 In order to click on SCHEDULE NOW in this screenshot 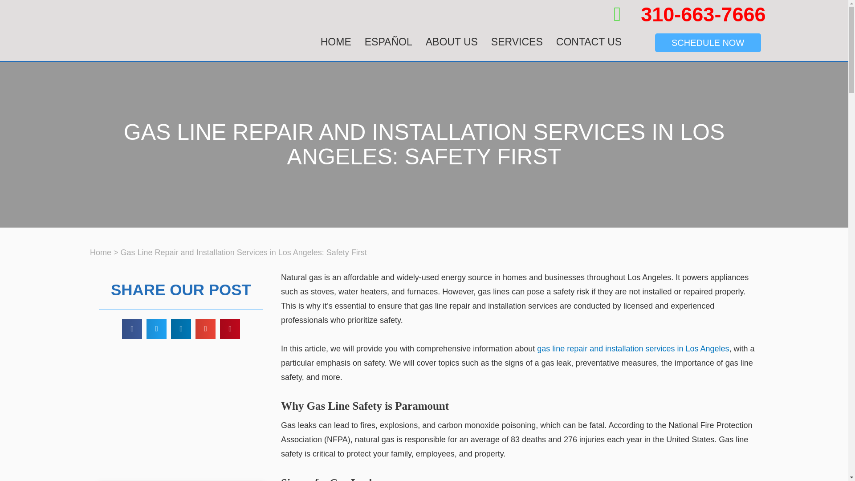, I will do `click(708, 42)`.